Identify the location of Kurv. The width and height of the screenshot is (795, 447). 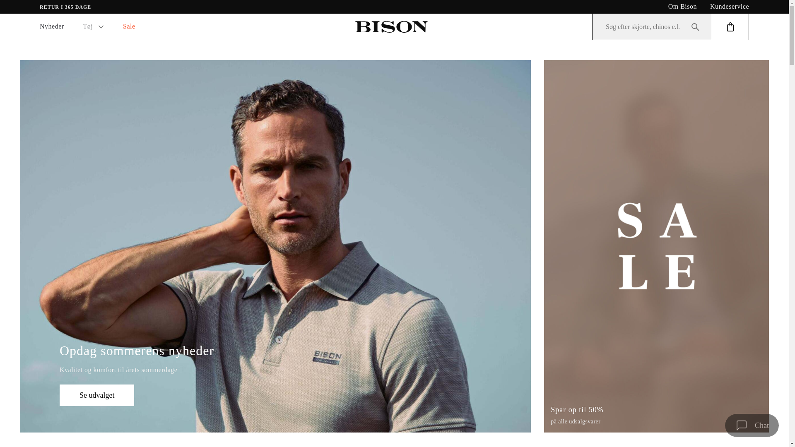
(730, 26).